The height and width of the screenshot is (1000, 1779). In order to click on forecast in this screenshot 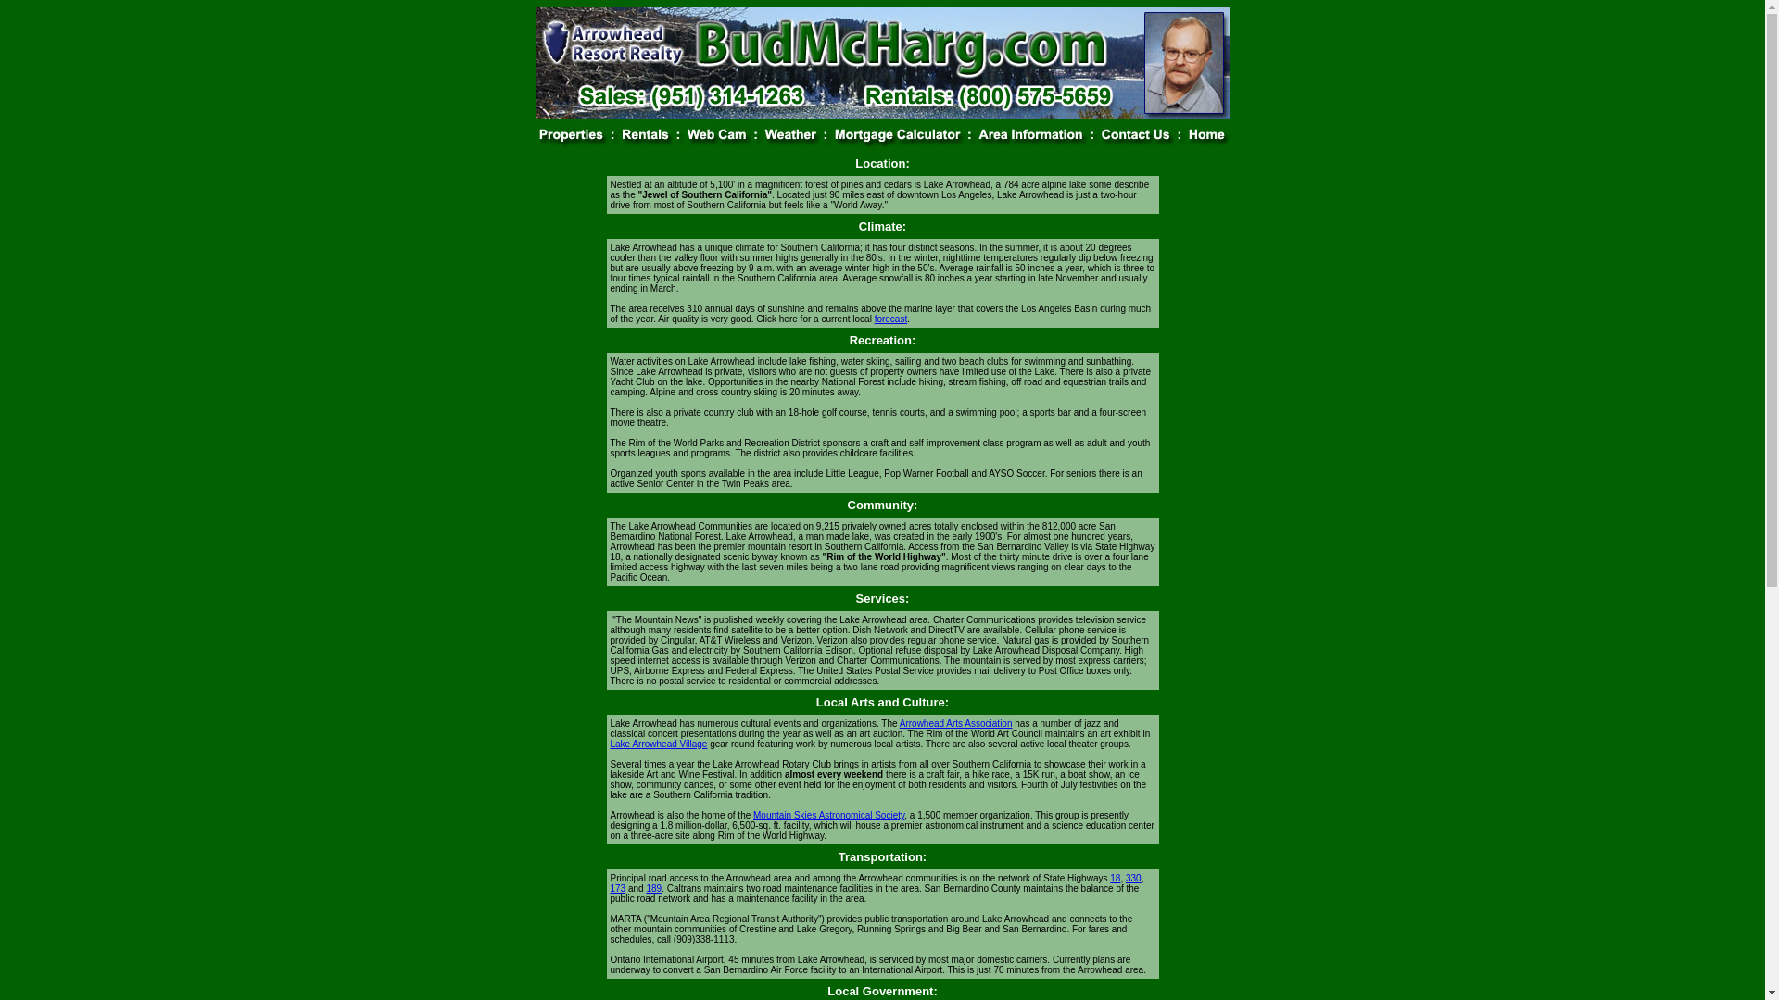, I will do `click(891, 319)`.